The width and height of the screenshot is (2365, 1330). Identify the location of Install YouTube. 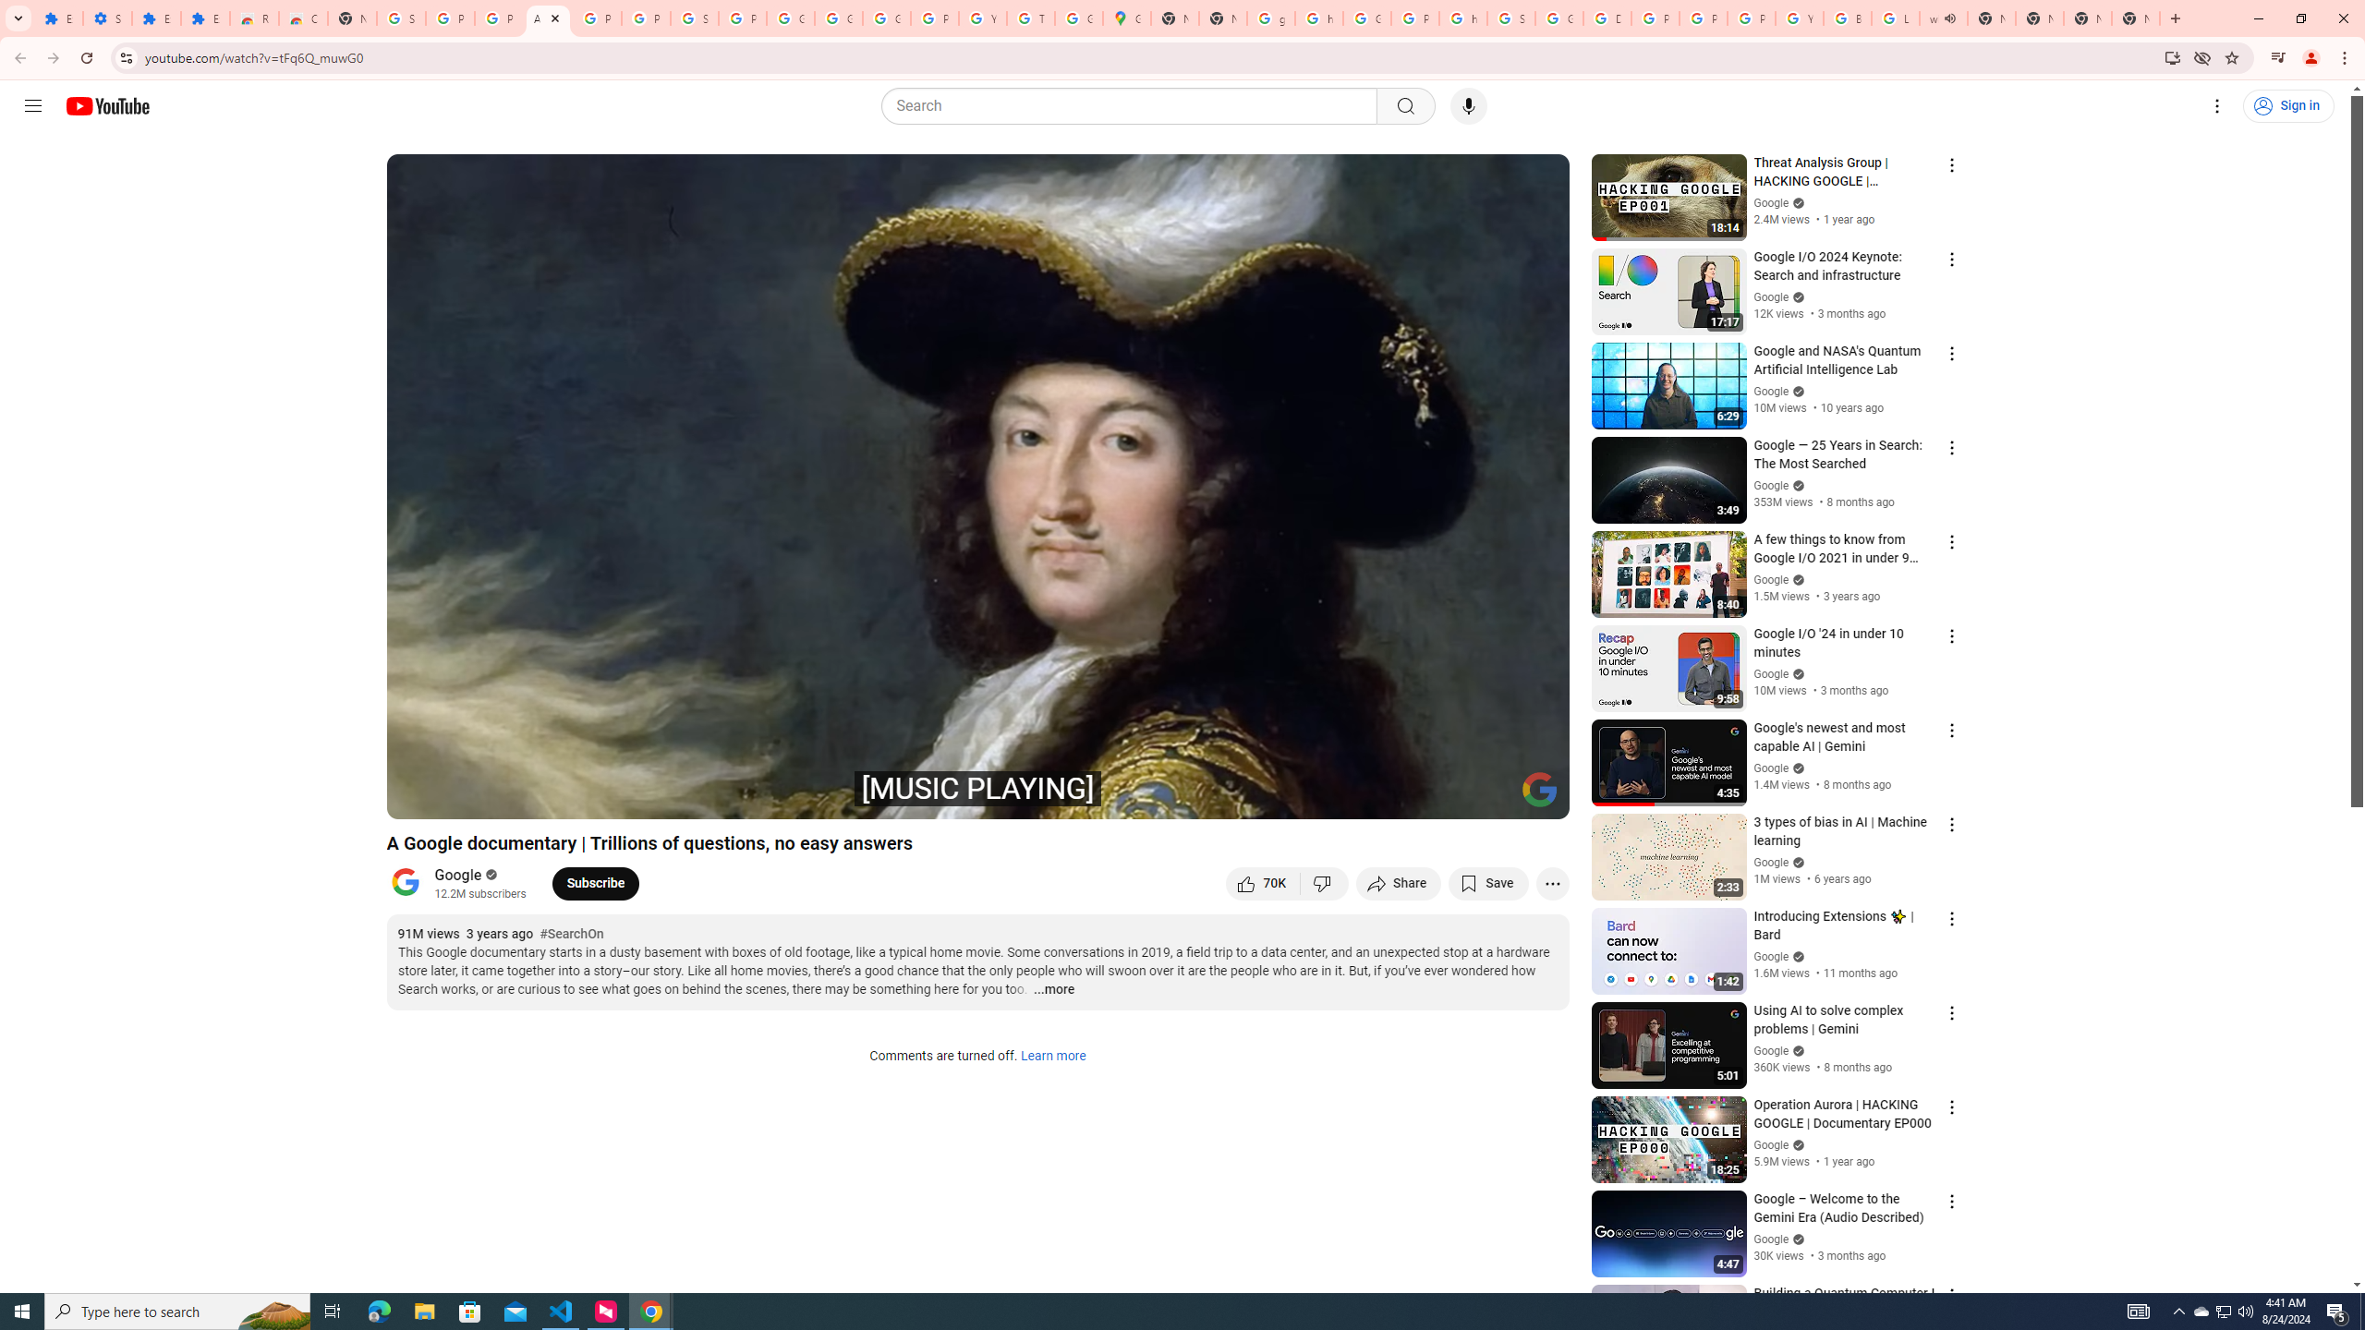
(2171, 57).